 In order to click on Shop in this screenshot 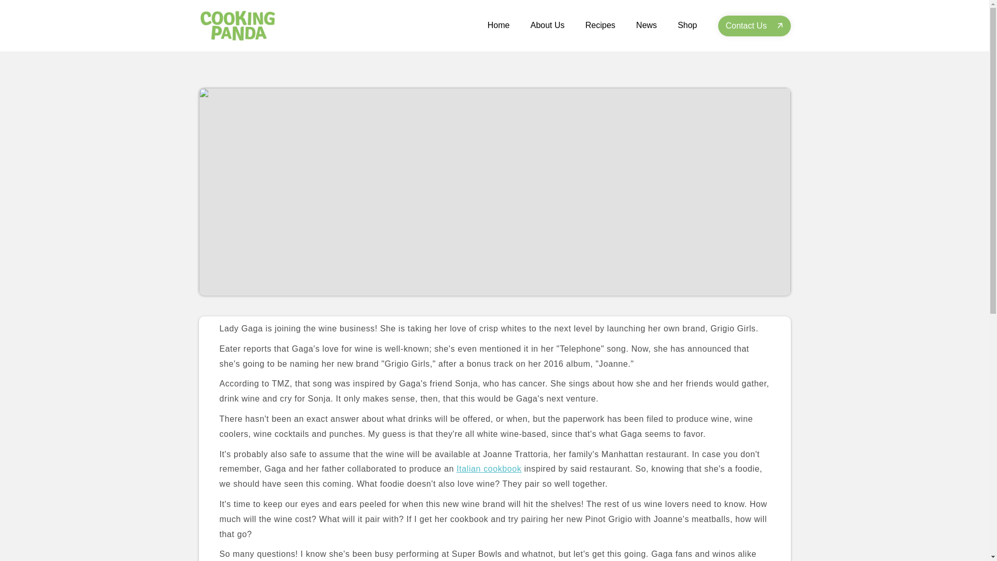, I will do `click(686, 25)`.